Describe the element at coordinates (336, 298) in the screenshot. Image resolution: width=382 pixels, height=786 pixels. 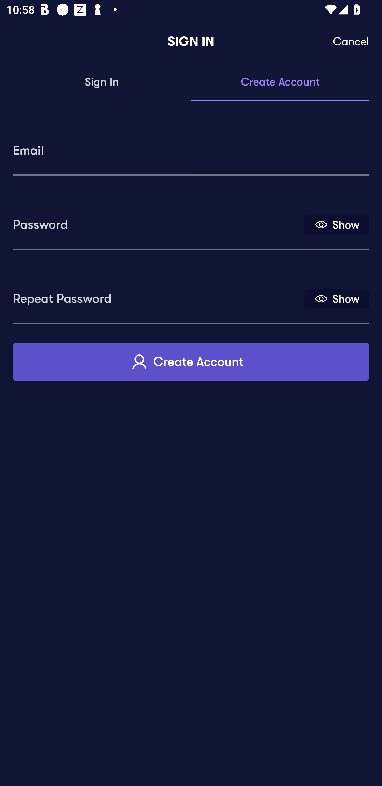
I see `Show Repeat Password Show` at that location.